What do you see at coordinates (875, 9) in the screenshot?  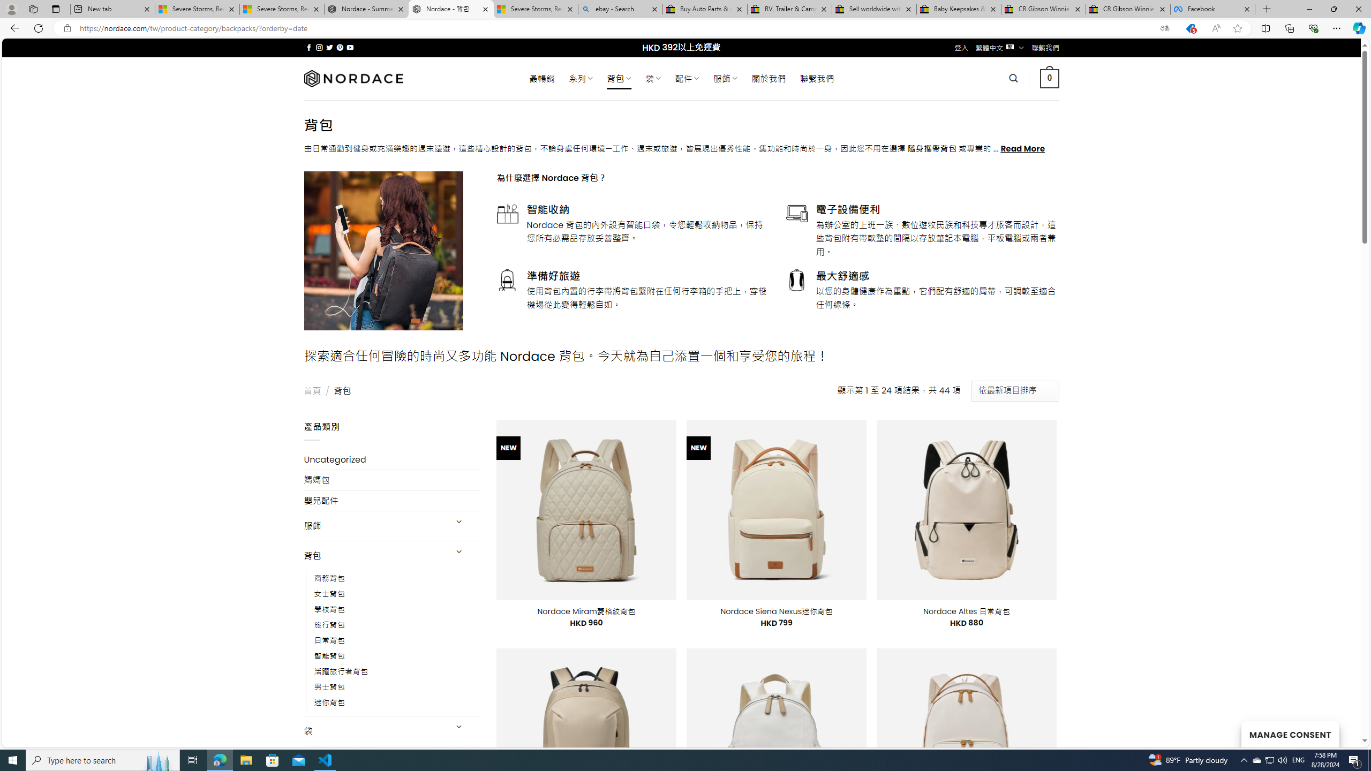 I see `Sell worldwide with eBay` at bounding box center [875, 9].